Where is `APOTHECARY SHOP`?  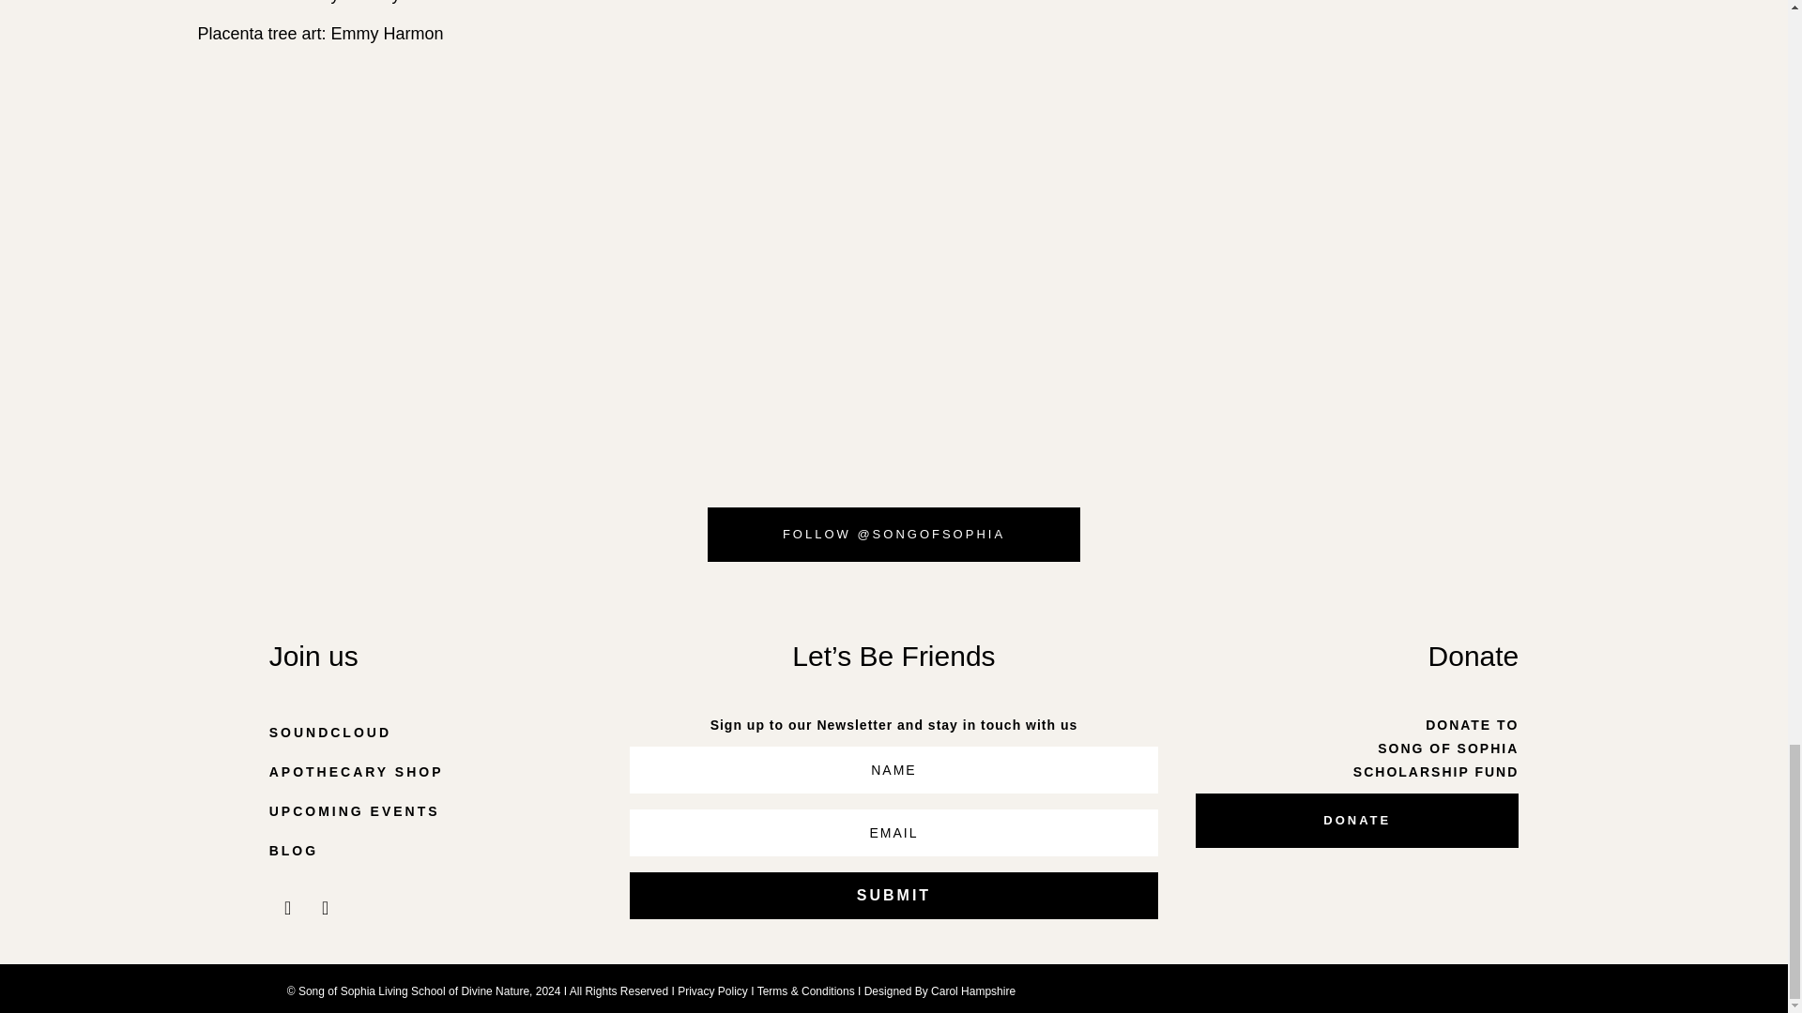
APOTHECARY SHOP is located at coordinates (430, 772).